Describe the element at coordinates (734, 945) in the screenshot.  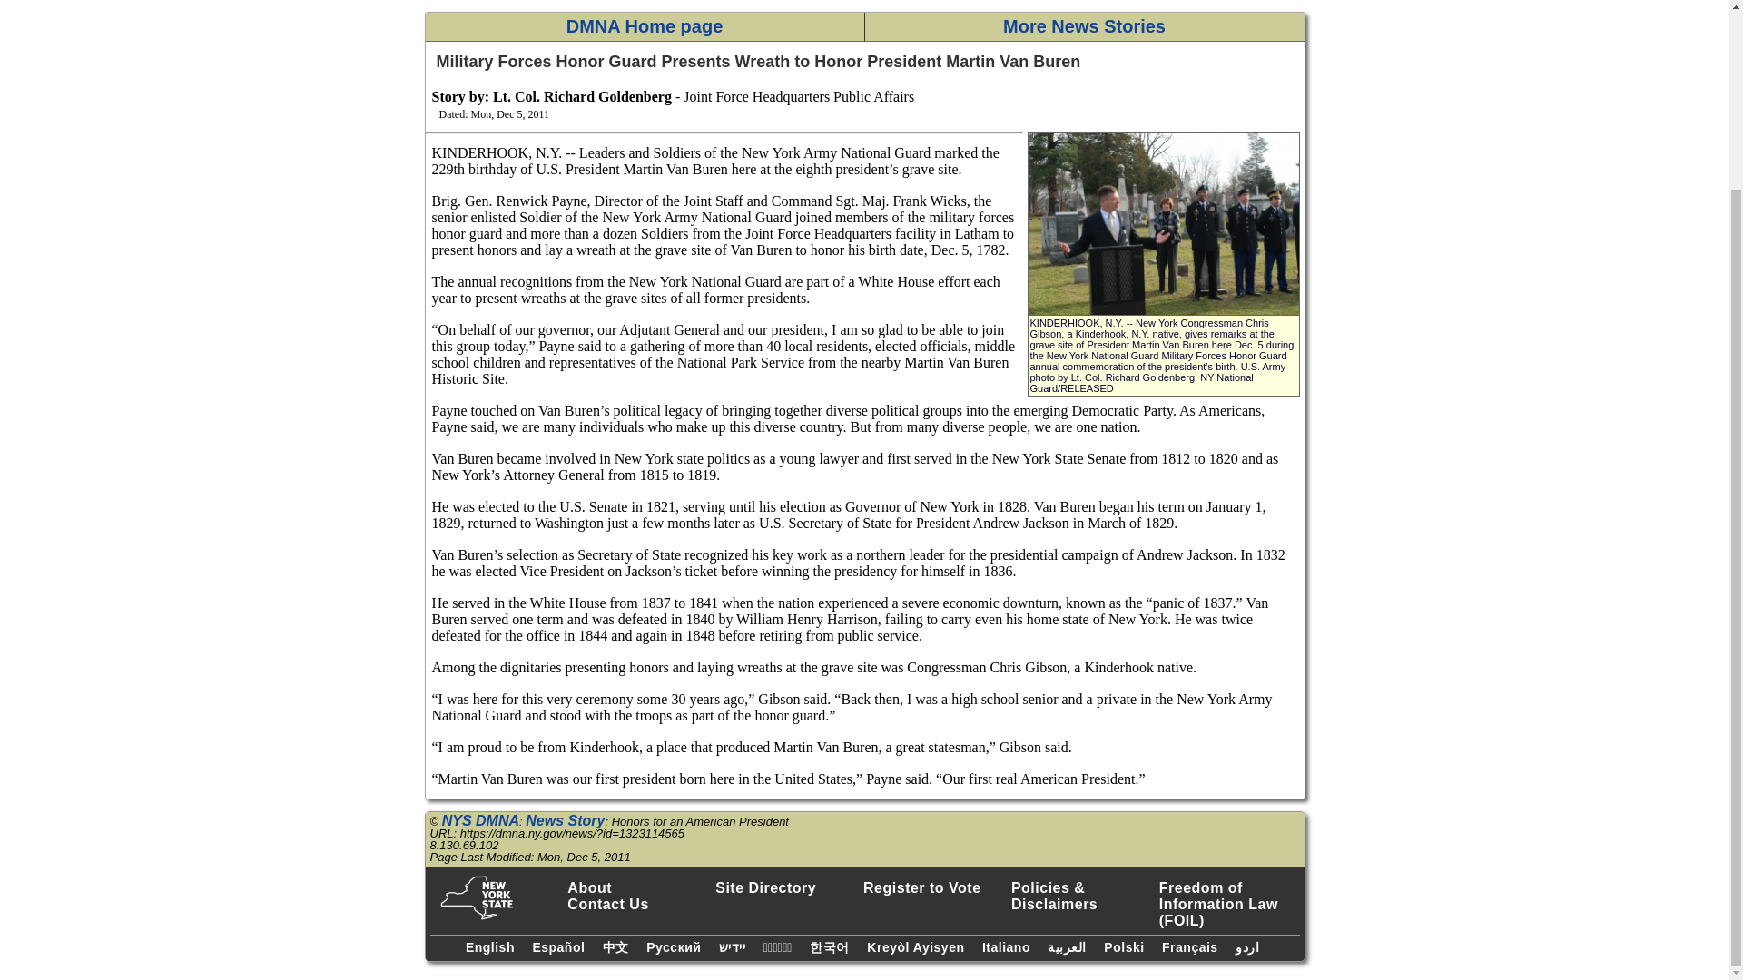
I see `Yiddish` at that location.